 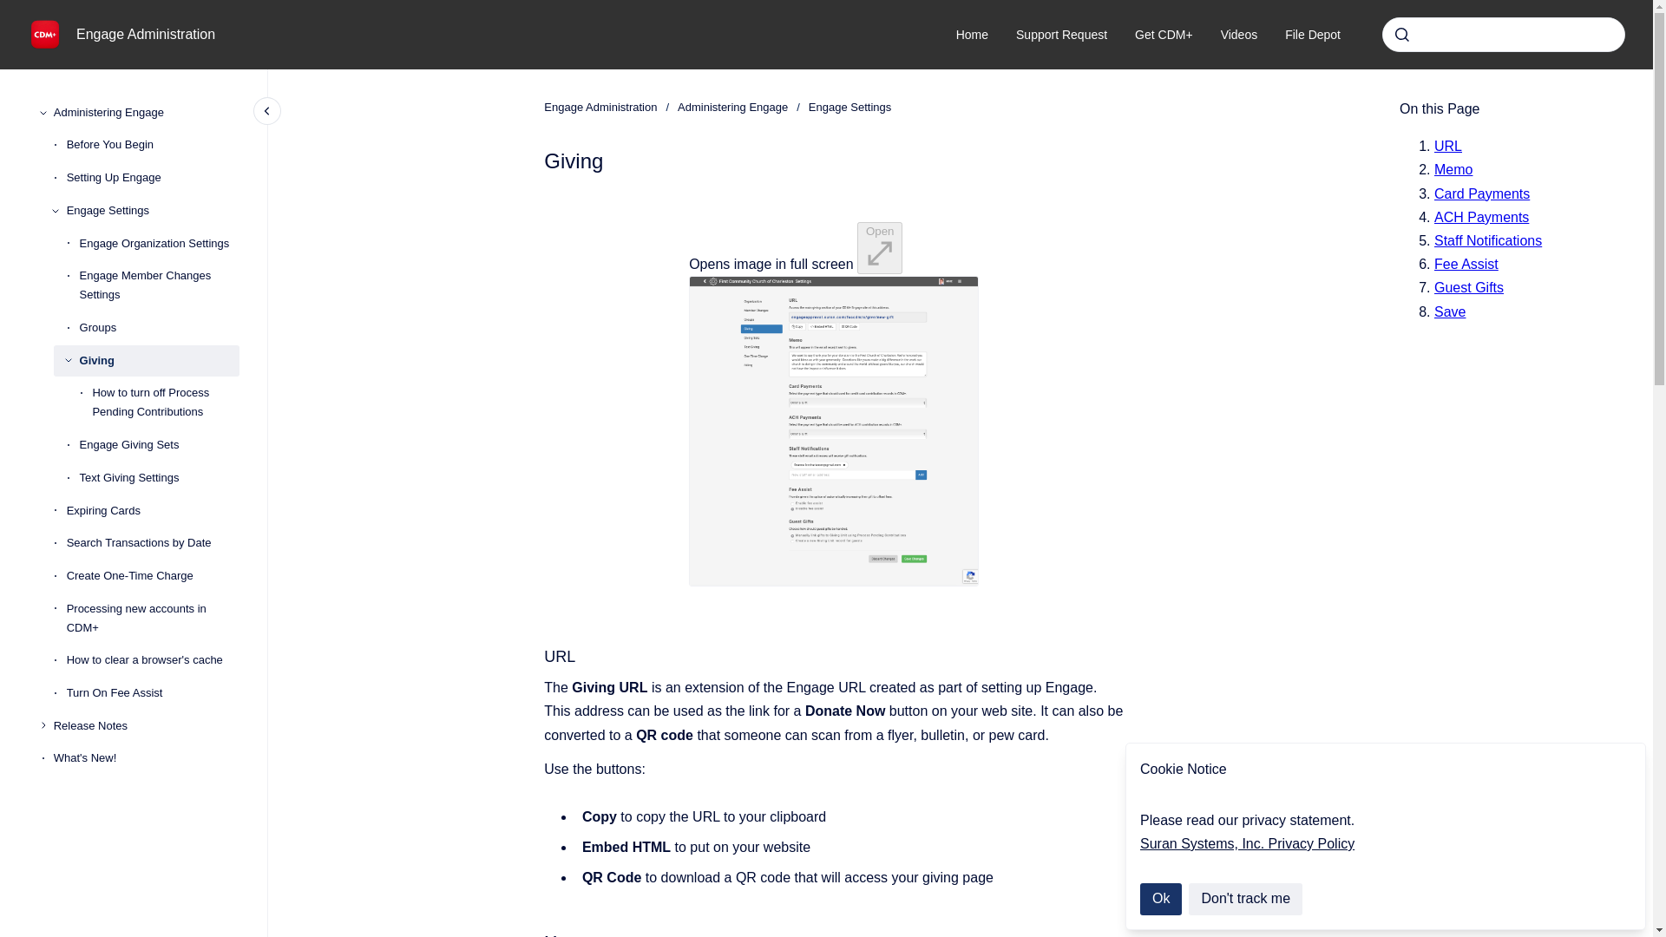 I want to click on Before You Begin, so click(x=153, y=146).